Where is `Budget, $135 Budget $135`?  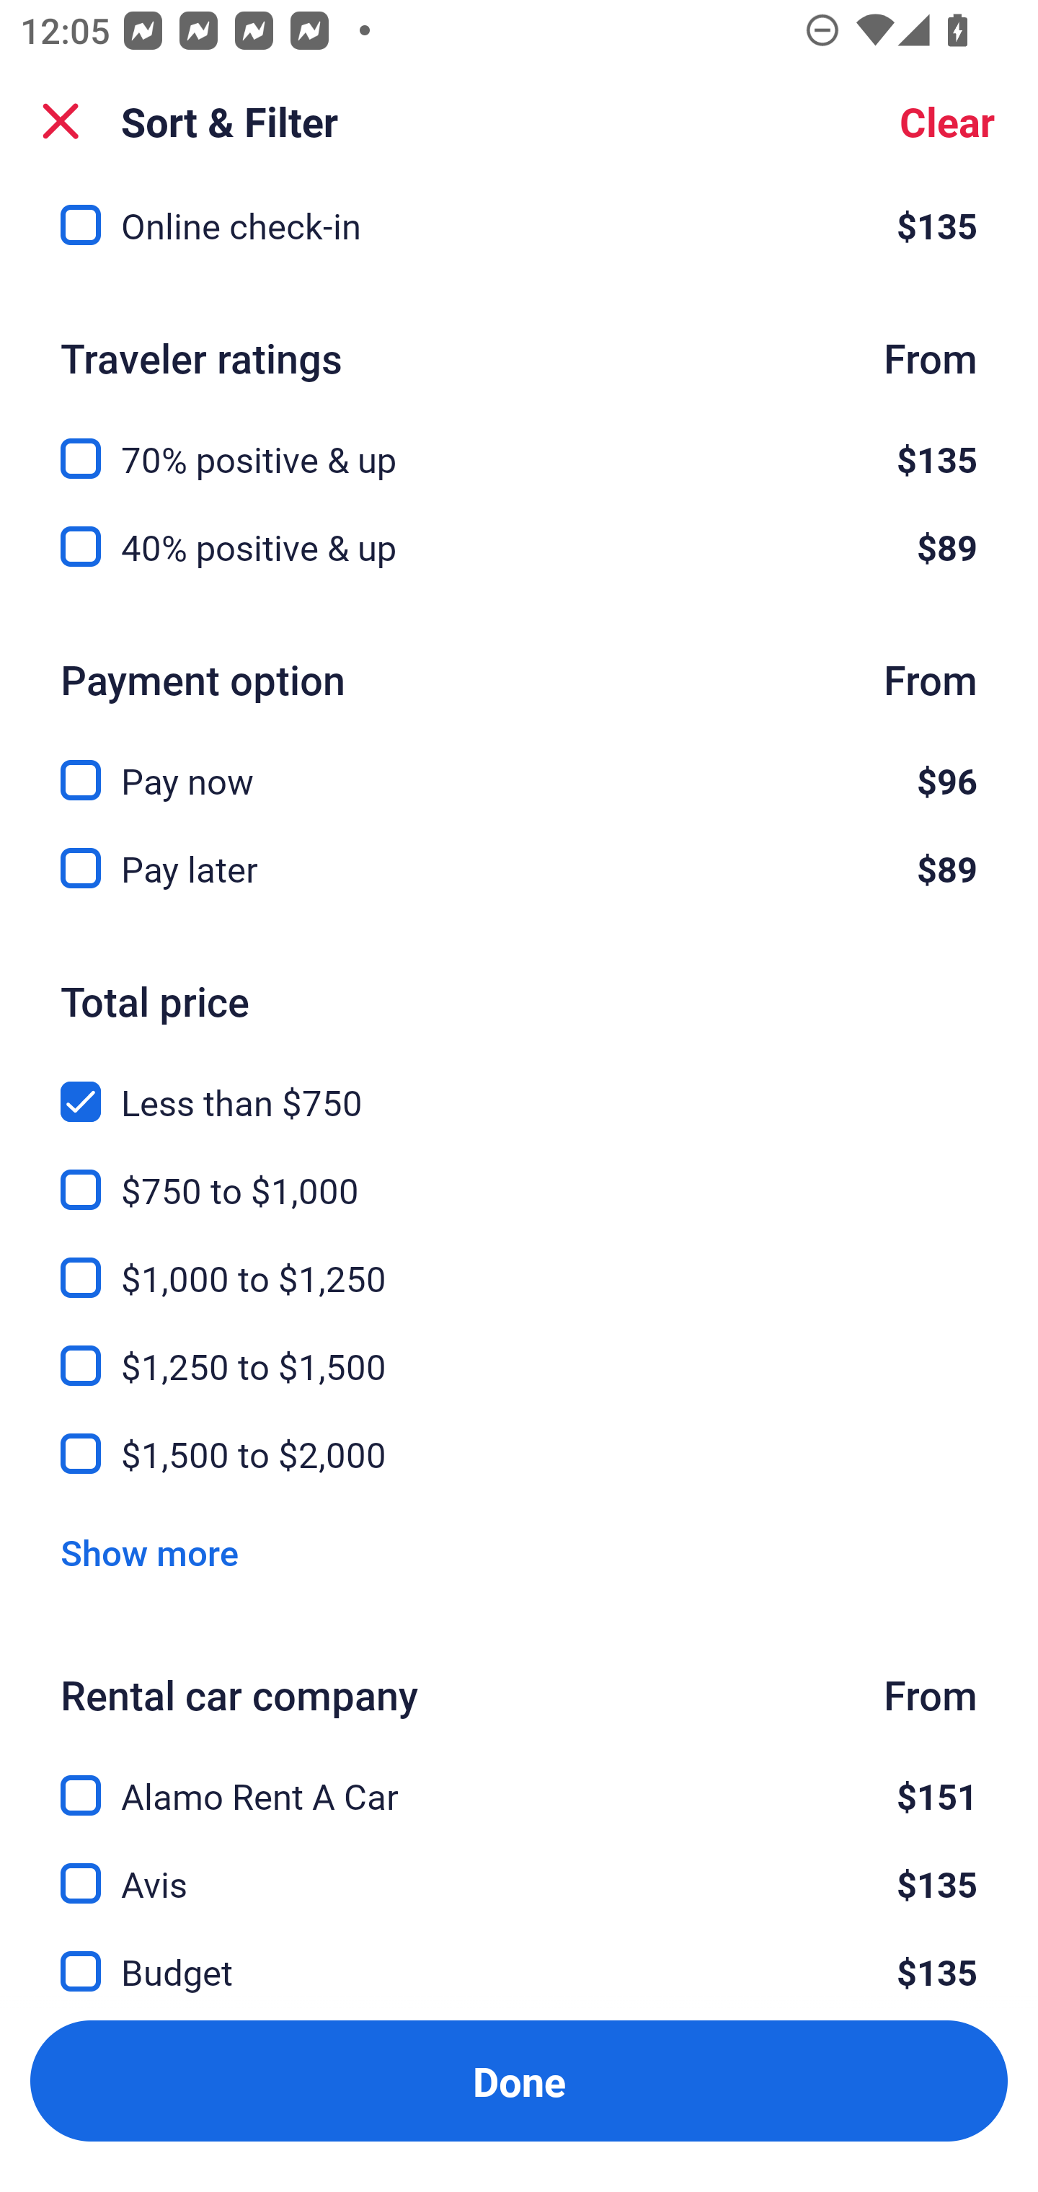
Budget, $135 Budget $135 is located at coordinates (519, 1955).